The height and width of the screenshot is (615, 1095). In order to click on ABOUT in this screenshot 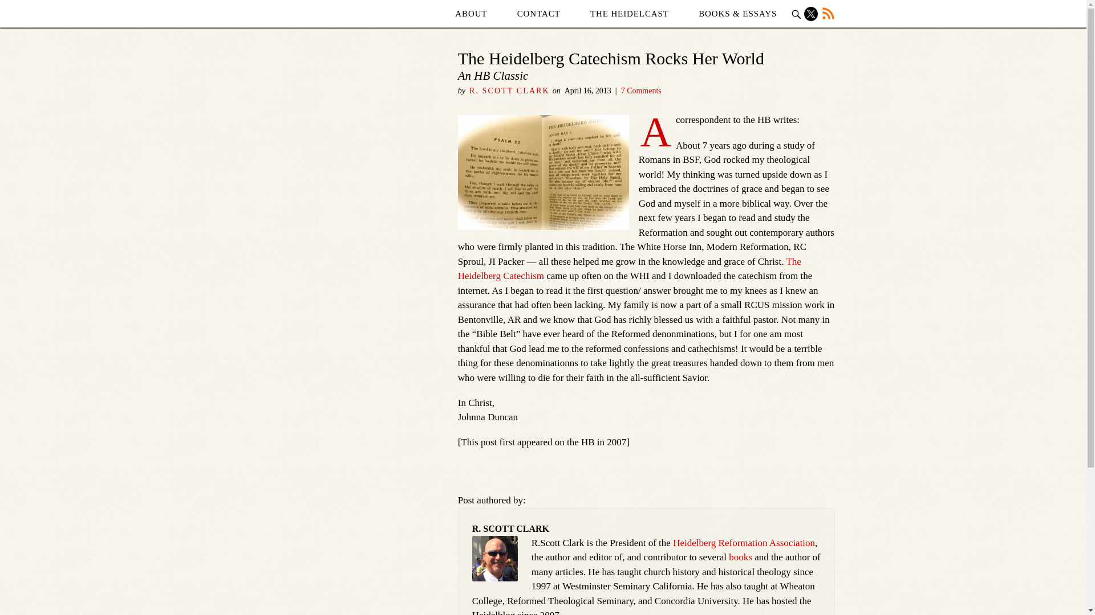, I will do `click(471, 14)`.